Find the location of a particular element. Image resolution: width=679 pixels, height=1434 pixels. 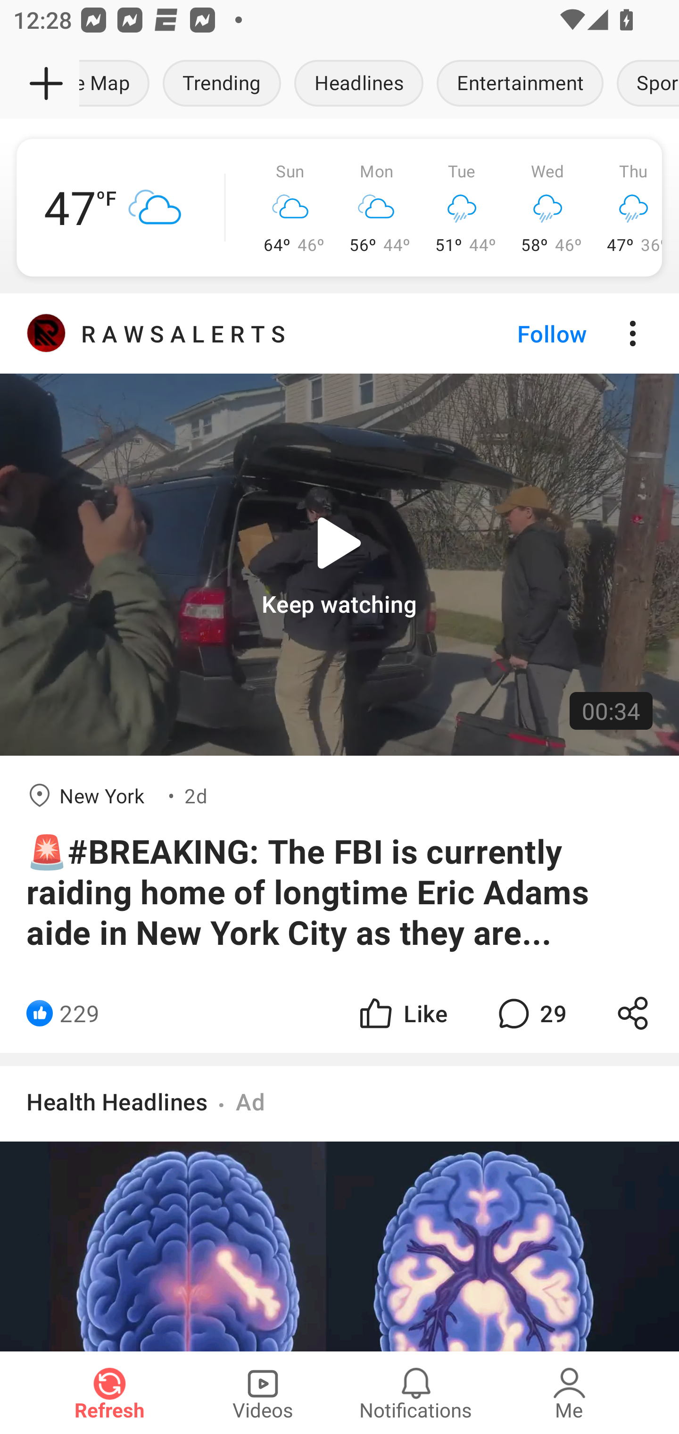

Crime Map is located at coordinates (118, 84).